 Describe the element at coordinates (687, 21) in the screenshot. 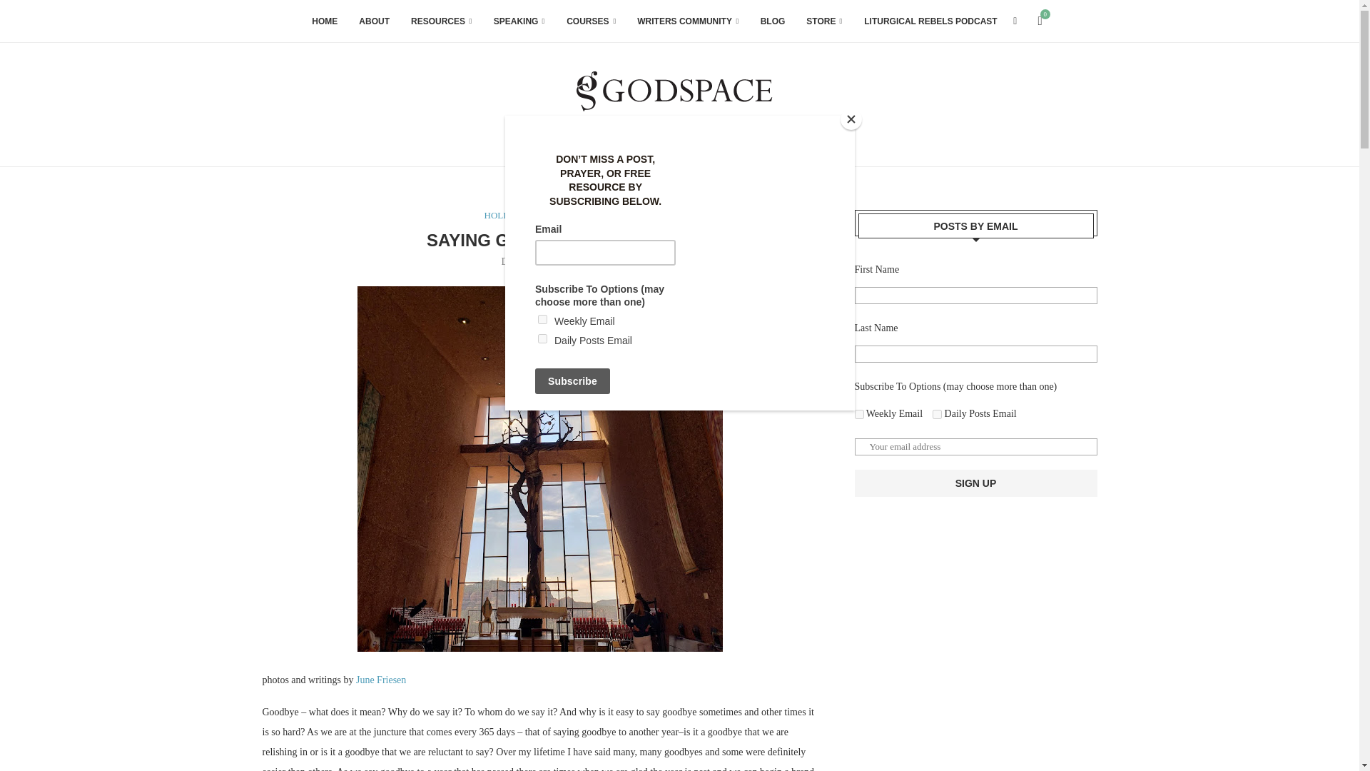

I see `WRITERS COMMUNITY` at that location.